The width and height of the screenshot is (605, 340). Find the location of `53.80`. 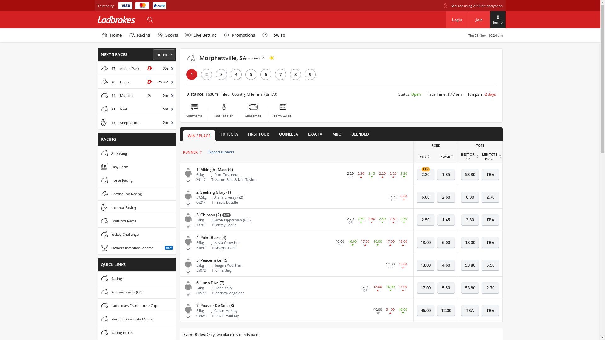

53.80 is located at coordinates (470, 265).